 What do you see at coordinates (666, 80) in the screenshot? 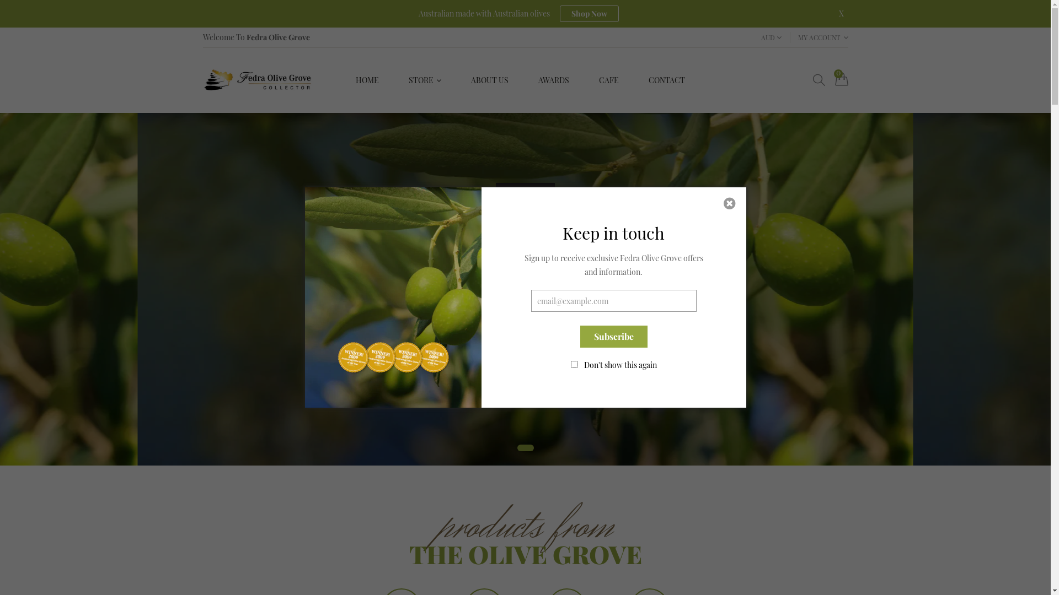
I see `CONTACT` at bounding box center [666, 80].